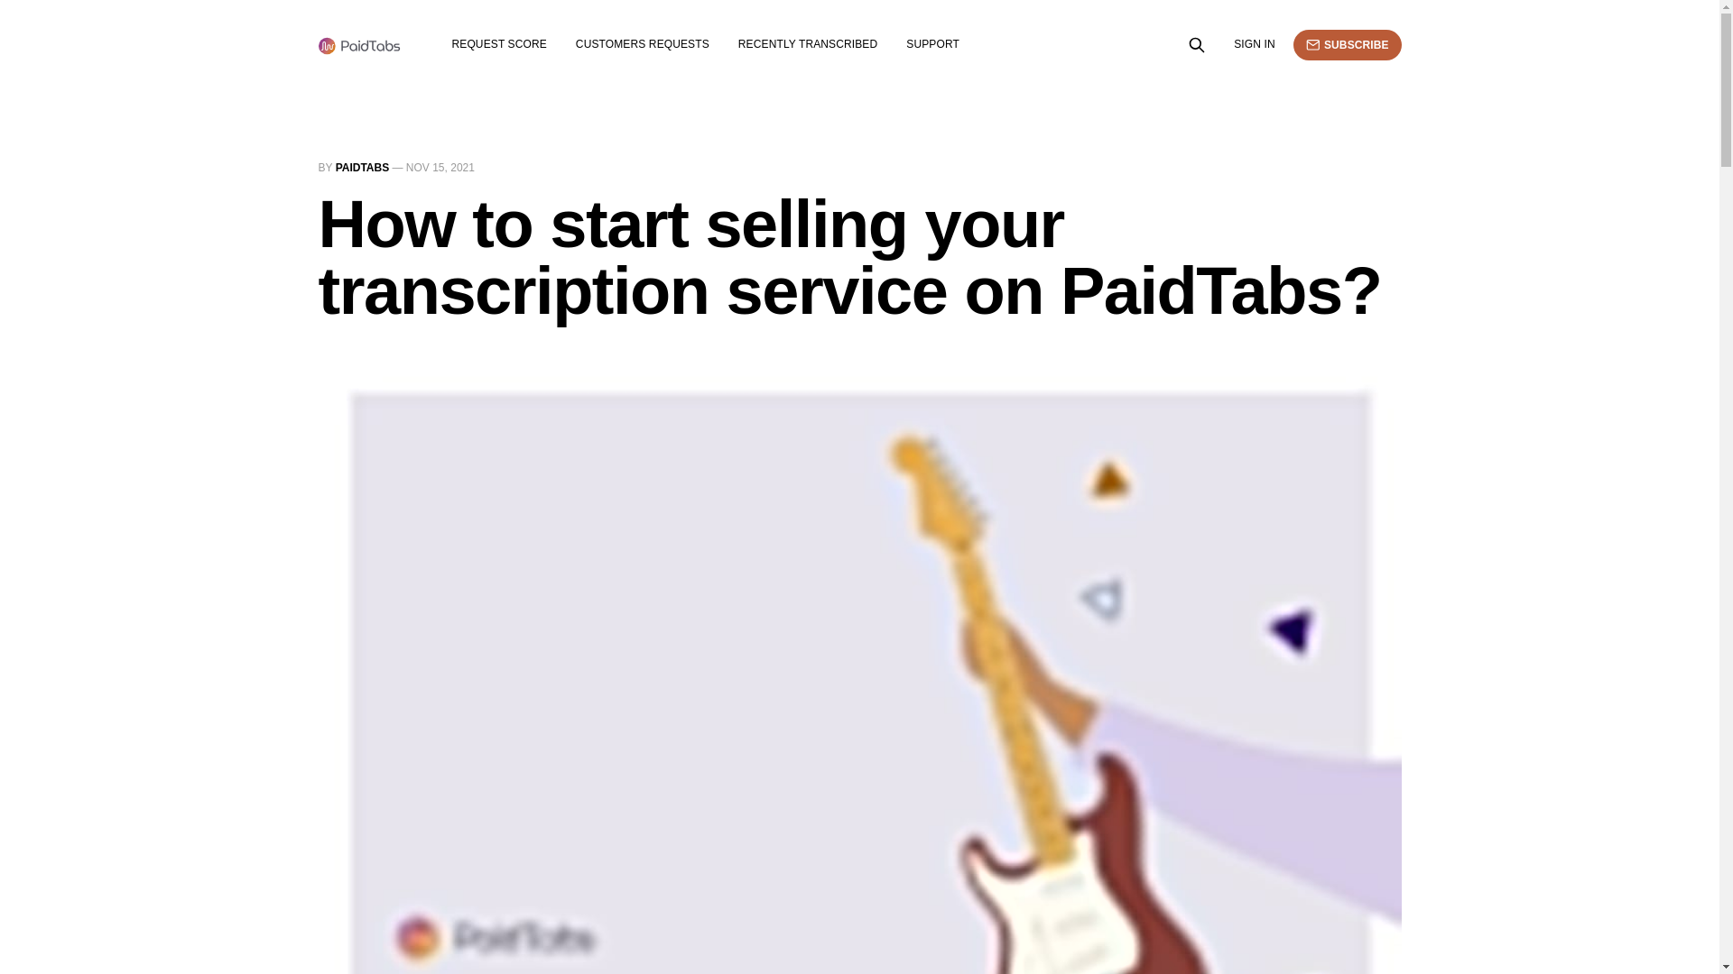  What do you see at coordinates (933, 44) in the screenshot?
I see `SUPPORT` at bounding box center [933, 44].